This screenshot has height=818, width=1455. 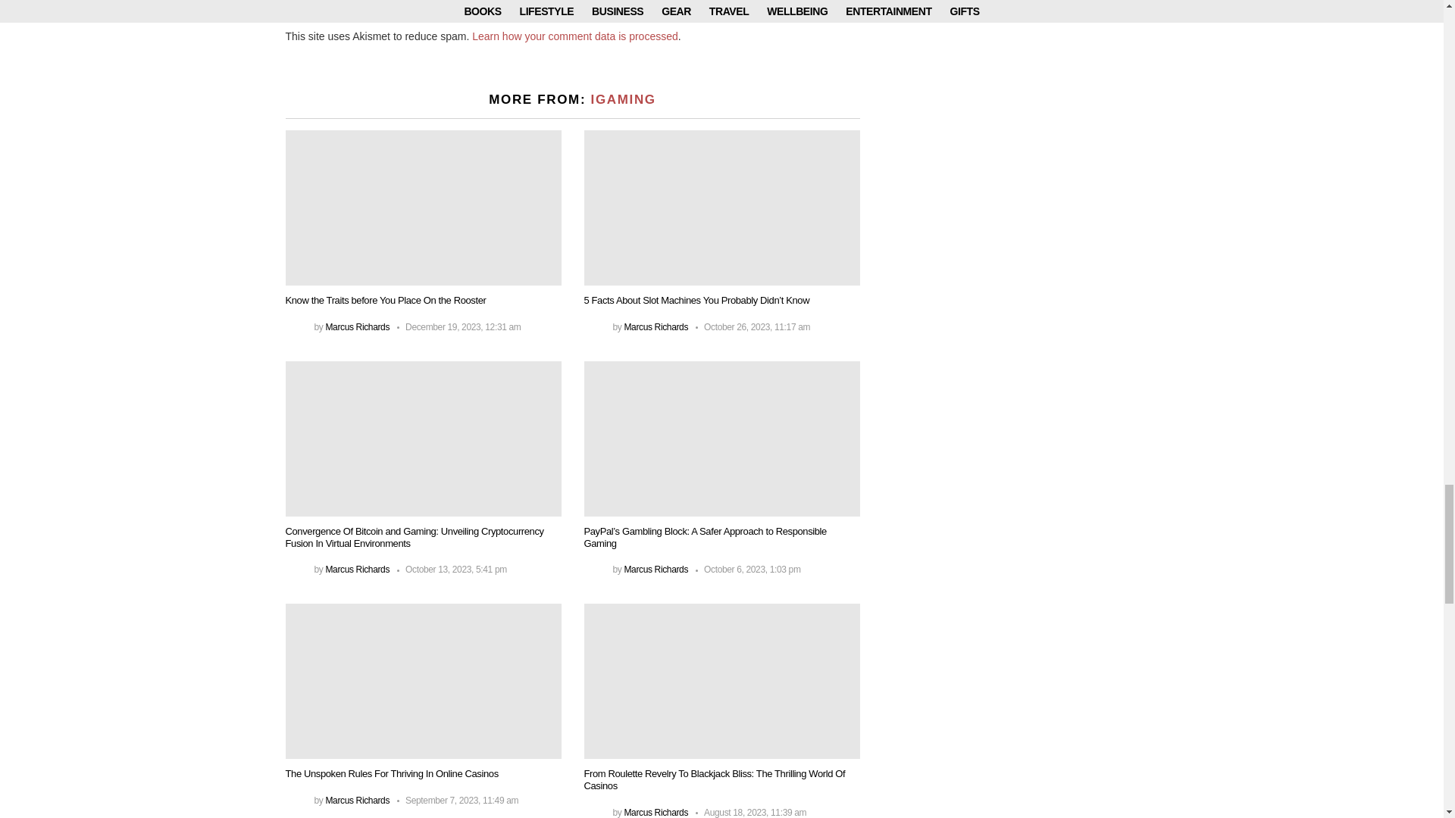 What do you see at coordinates (357, 570) in the screenshot?
I see `Posts by Marcus Richards` at bounding box center [357, 570].